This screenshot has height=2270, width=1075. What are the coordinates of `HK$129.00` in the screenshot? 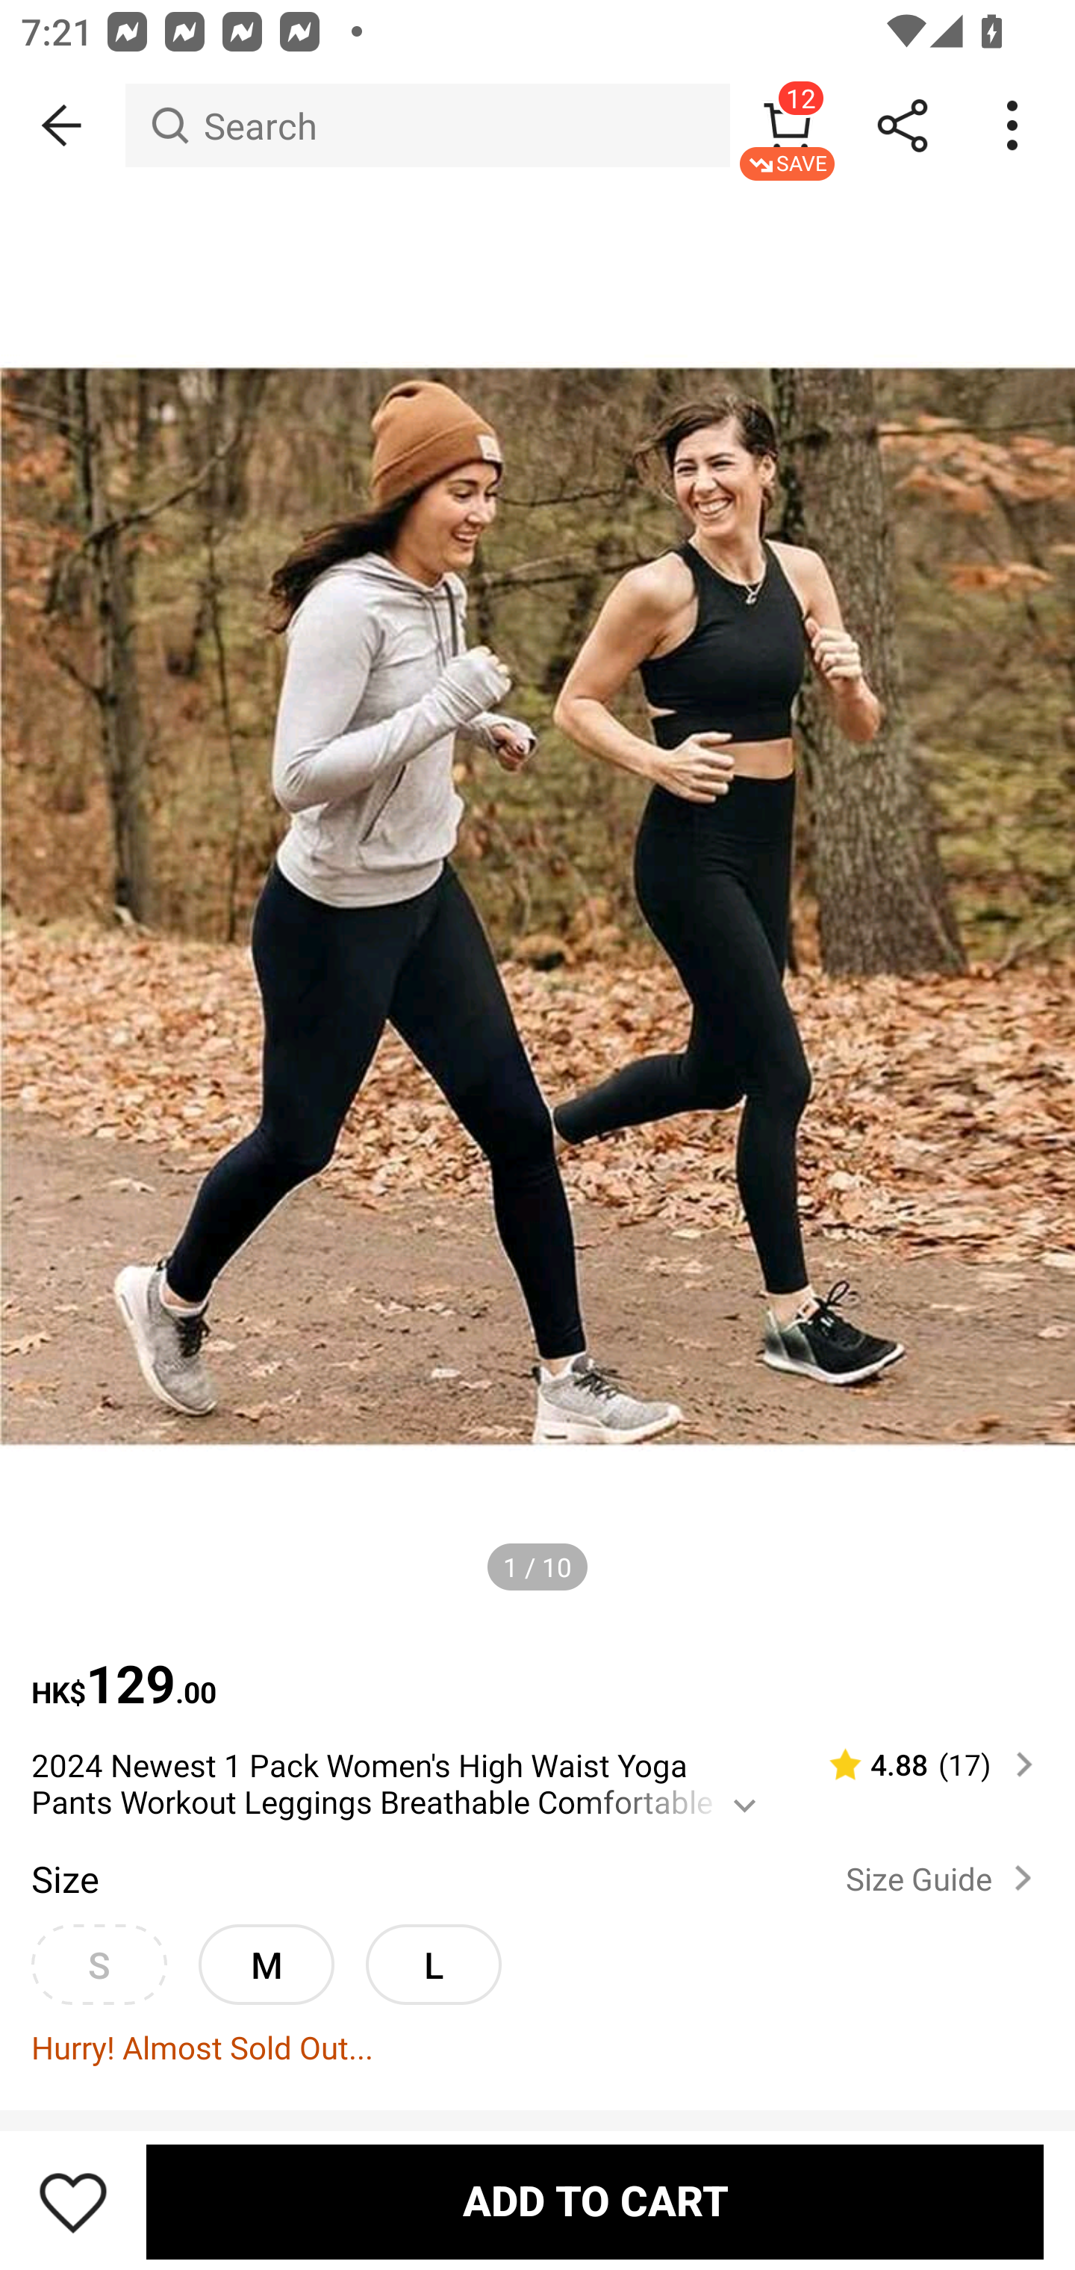 It's located at (537, 1670).